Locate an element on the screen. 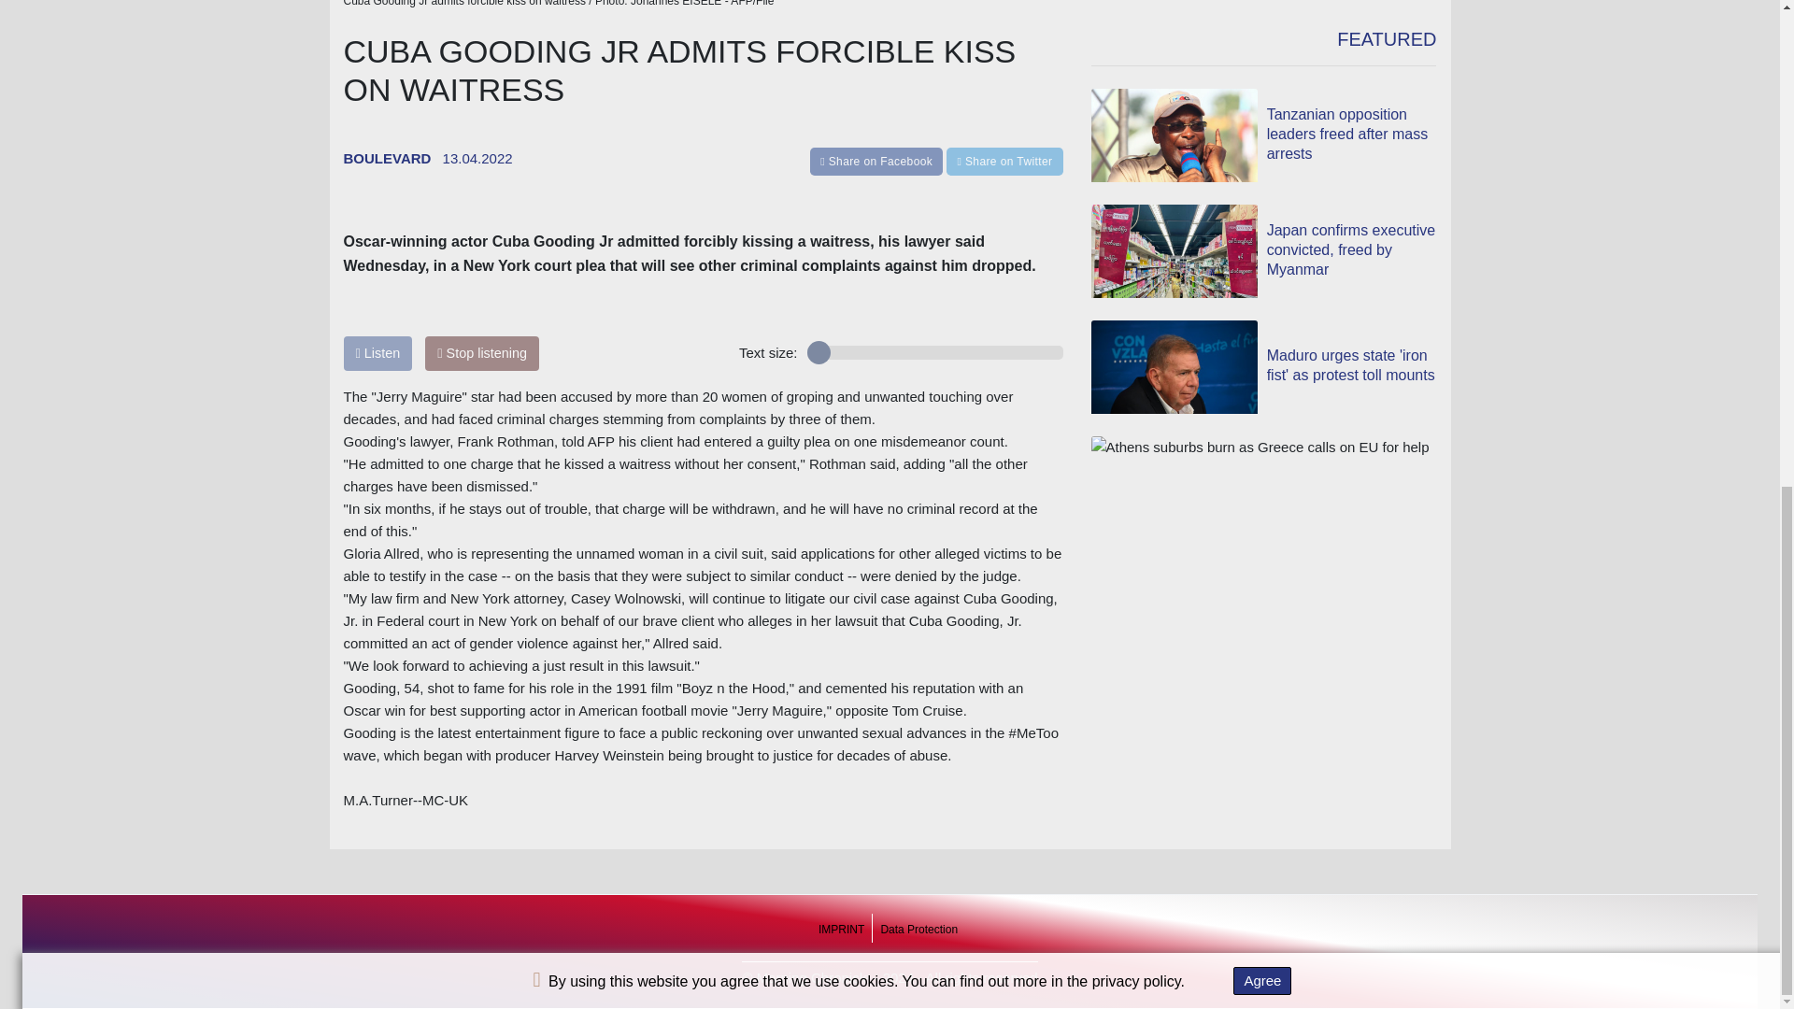 The width and height of the screenshot is (1794, 1009). Listen is located at coordinates (377, 353).